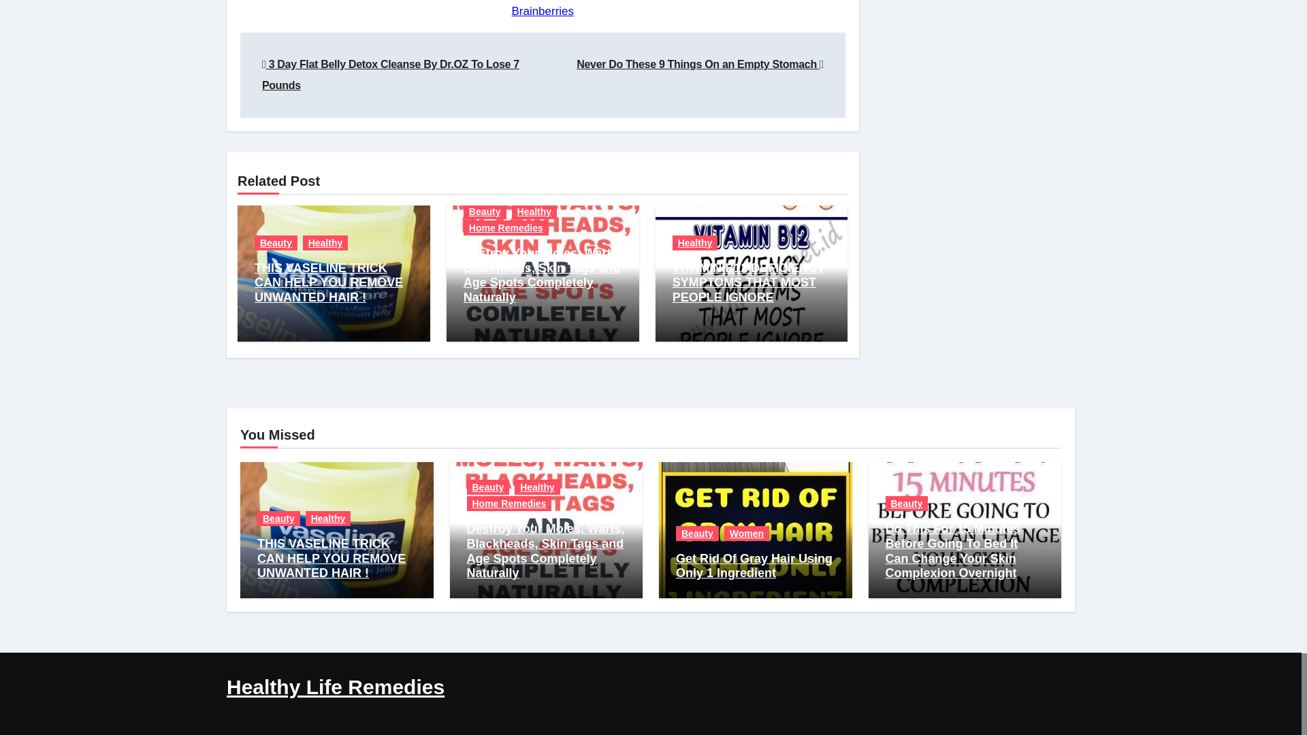  I want to click on THIS VASELINE TRICK CAN HELP YOU REMOVE UNWANTED HAIR !, so click(331, 558).